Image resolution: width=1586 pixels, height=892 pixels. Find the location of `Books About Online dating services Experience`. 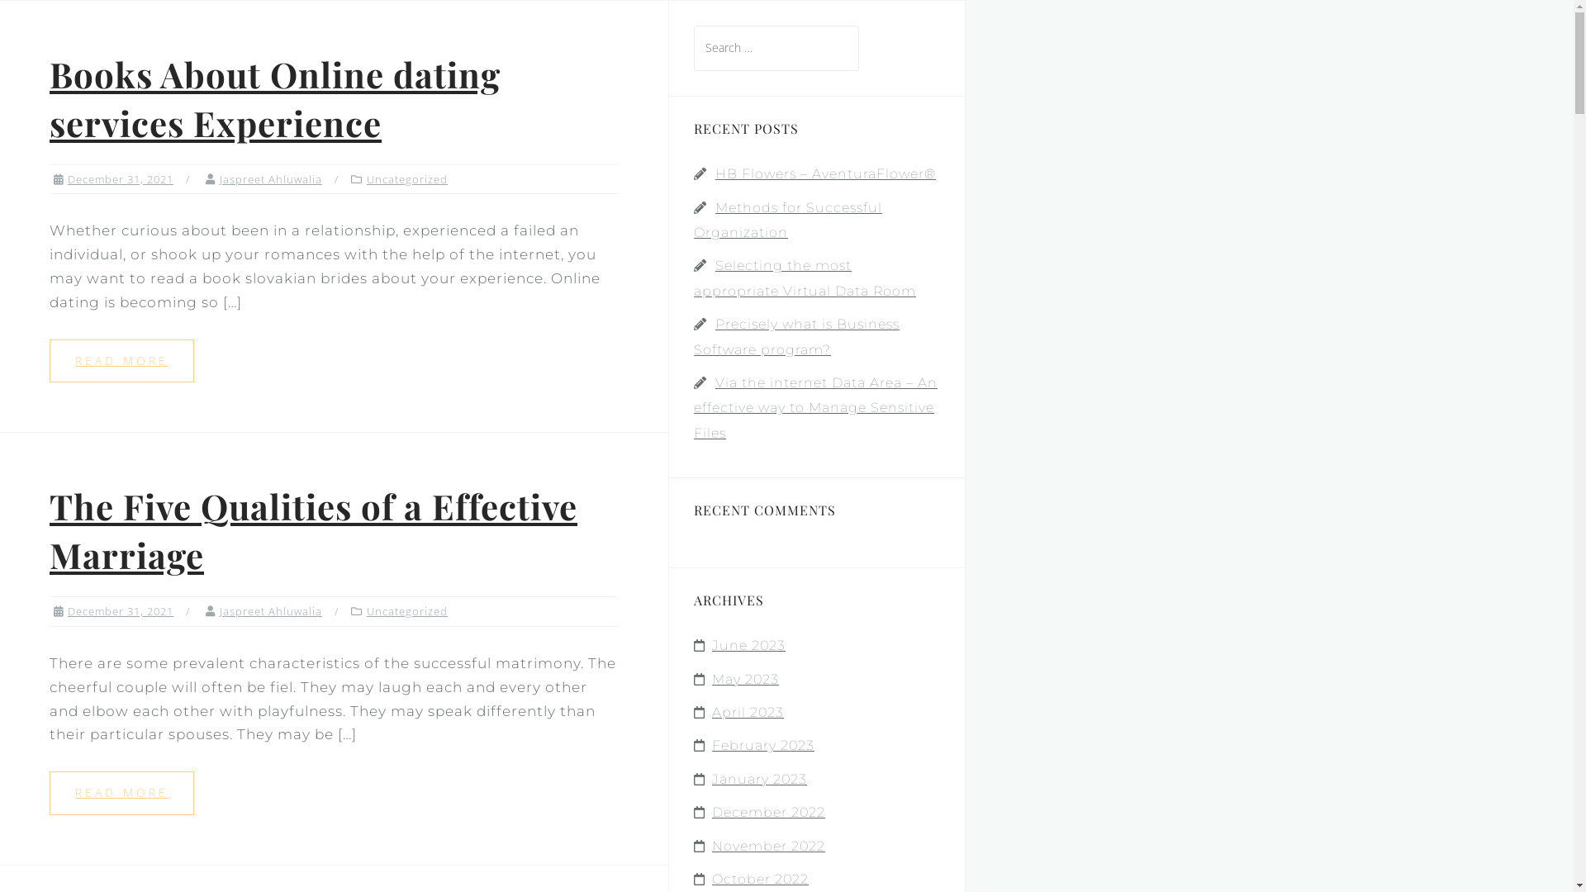

Books About Online dating services Experience is located at coordinates (275, 99).